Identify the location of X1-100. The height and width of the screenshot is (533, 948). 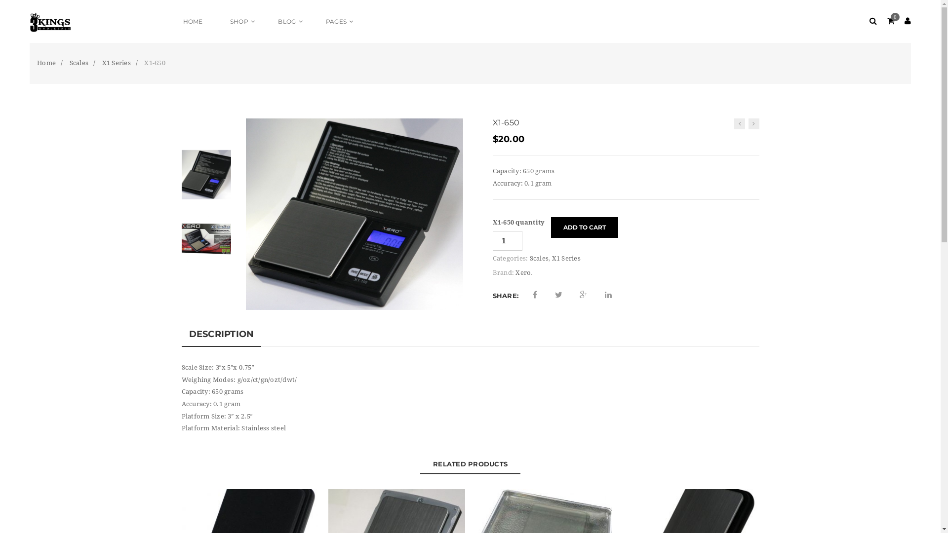
(355, 214).